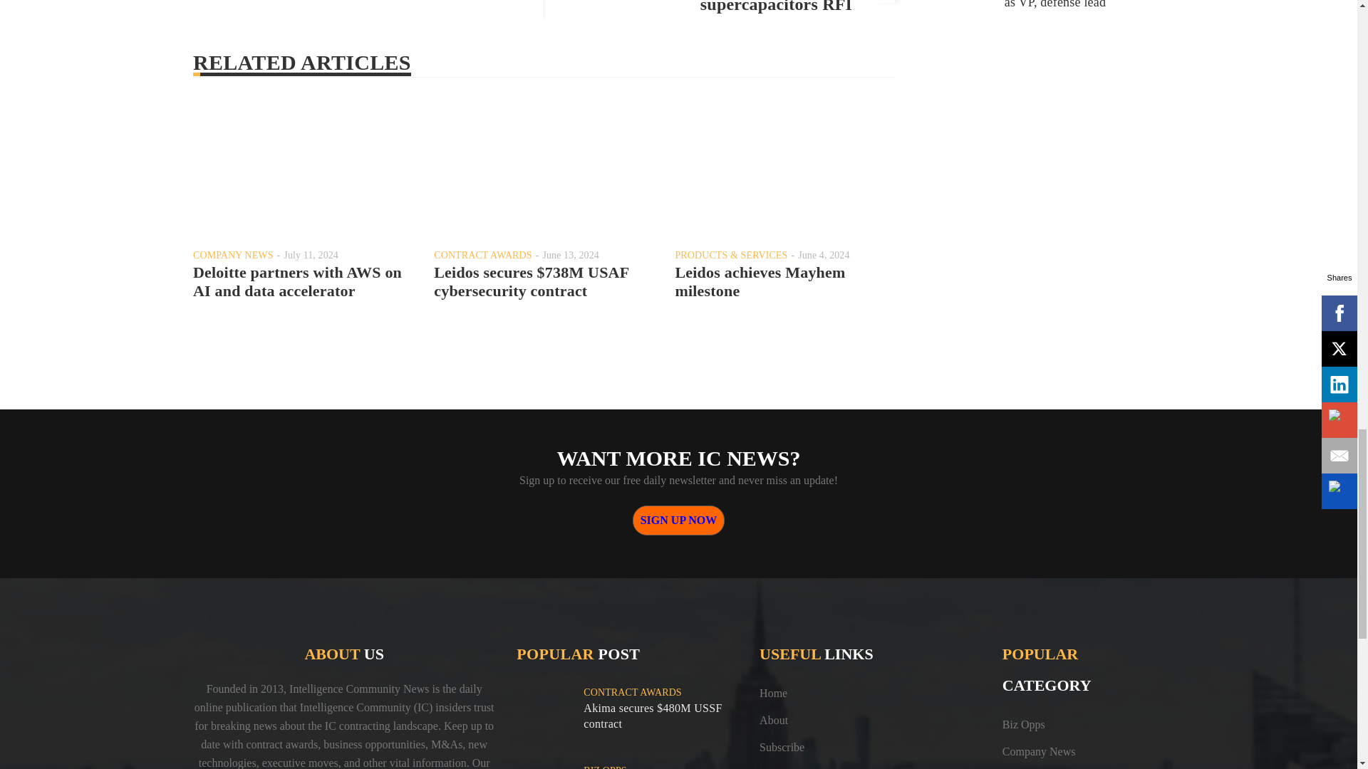 This screenshot has width=1368, height=769. I want to click on IARPA releases biomimetic supercapacitors RFI, so click(751, 7).